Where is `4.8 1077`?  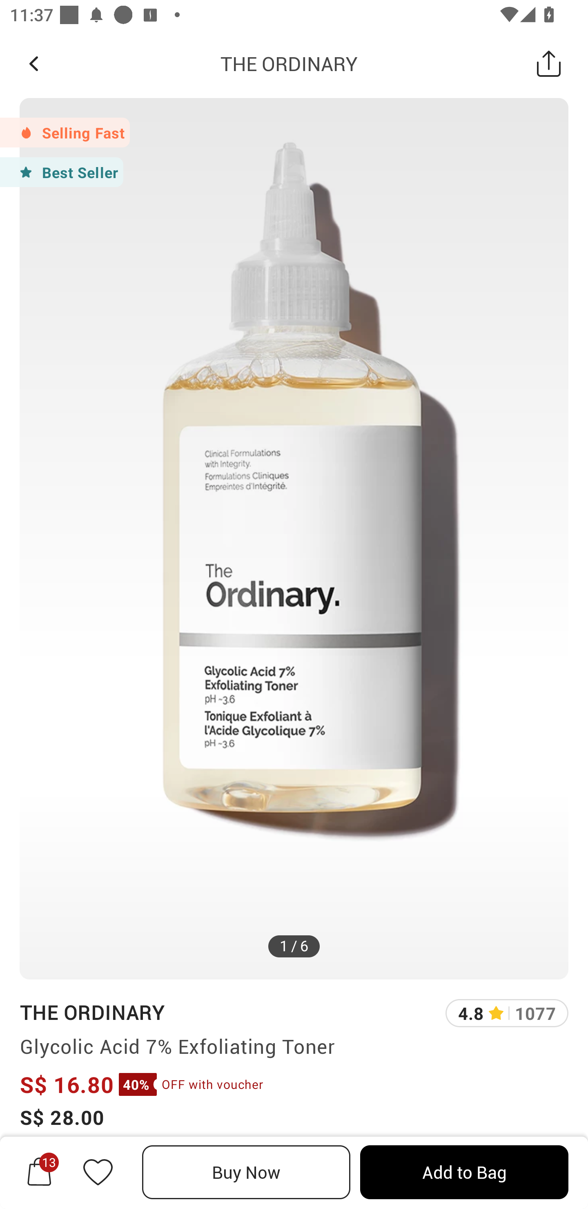
4.8 1077 is located at coordinates (507, 1013).